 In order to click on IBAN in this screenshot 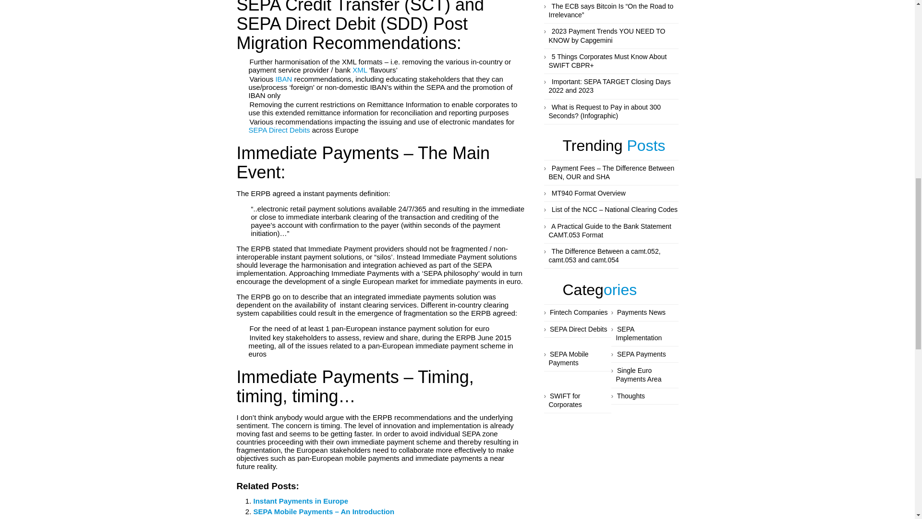, I will do `click(283, 79)`.